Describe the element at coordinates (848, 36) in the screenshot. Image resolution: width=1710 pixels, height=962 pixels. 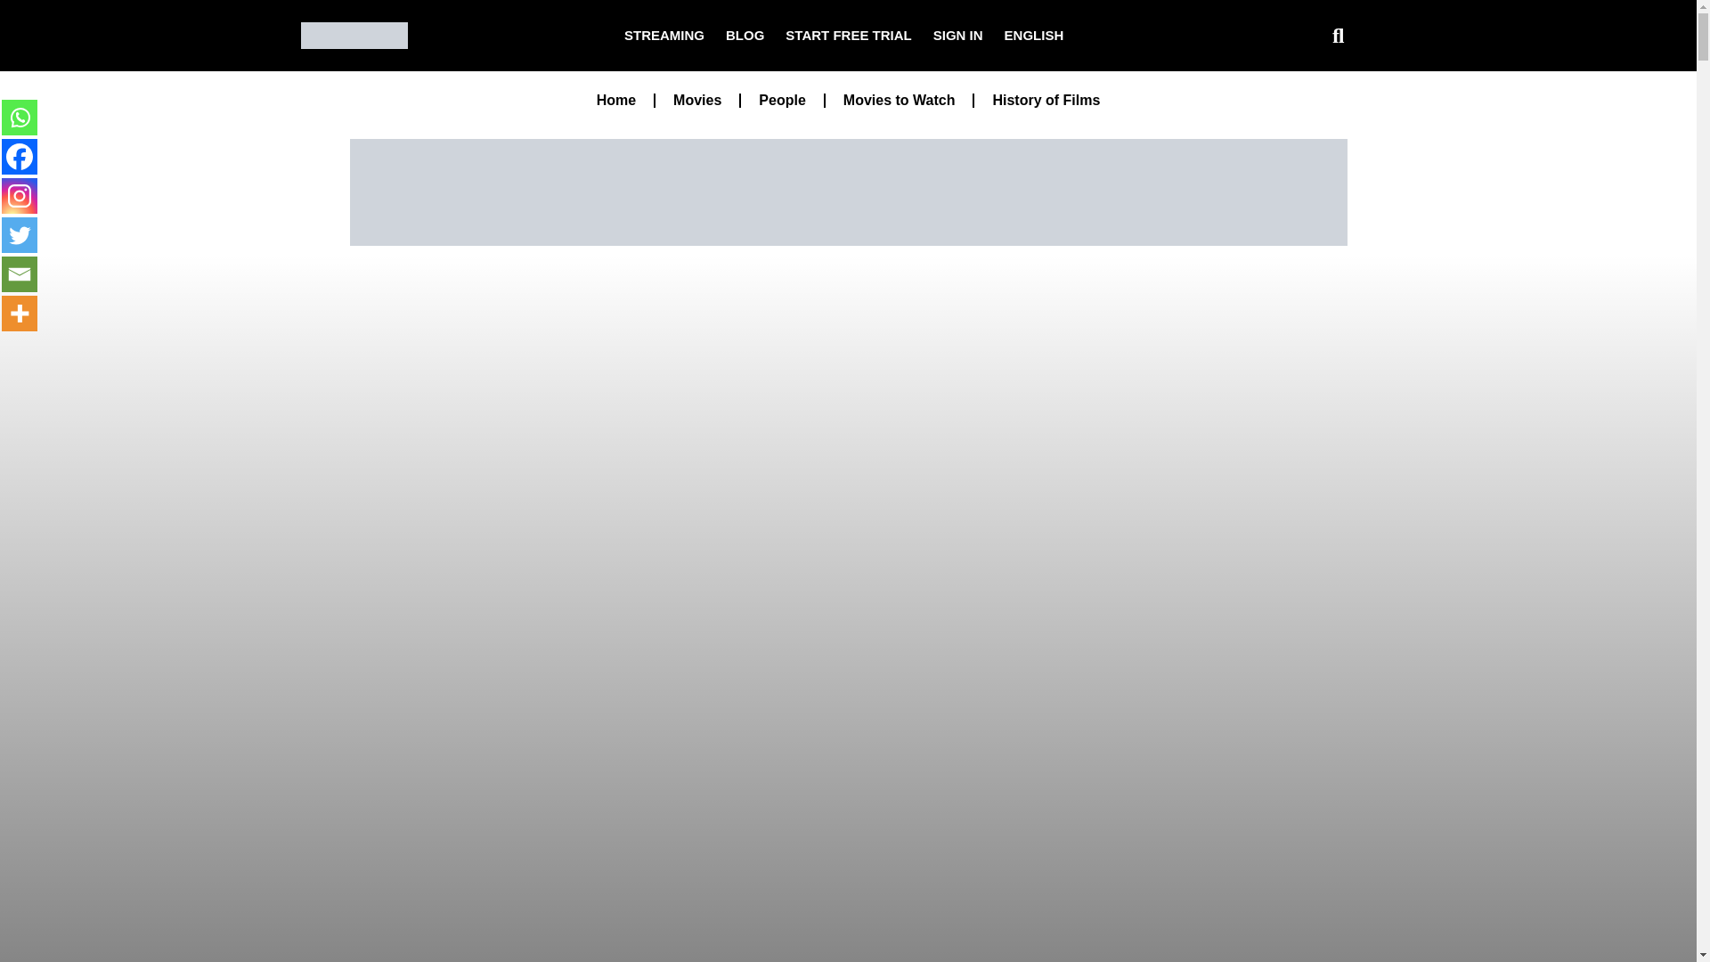
I see `START FREE TRIAL` at that location.